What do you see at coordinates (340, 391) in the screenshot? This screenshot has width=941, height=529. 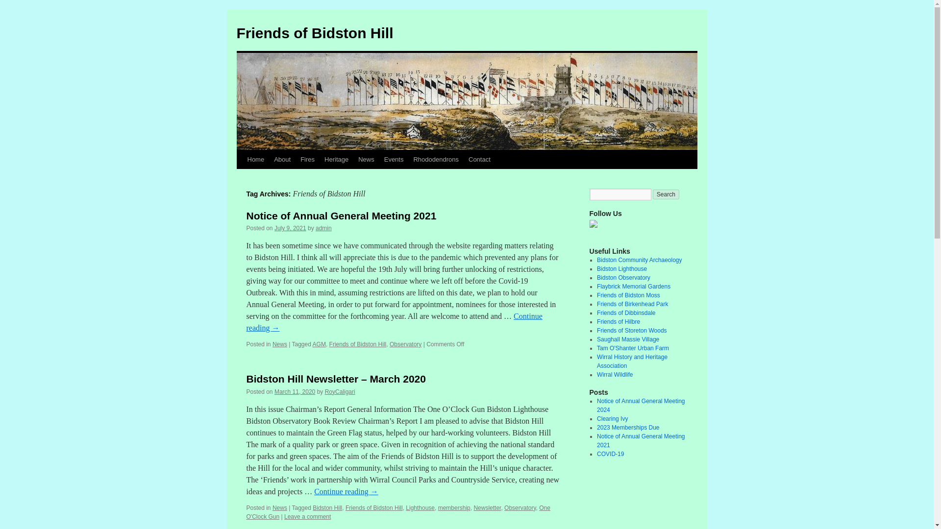 I see `View all posts by RoyCaligari` at bounding box center [340, 391].